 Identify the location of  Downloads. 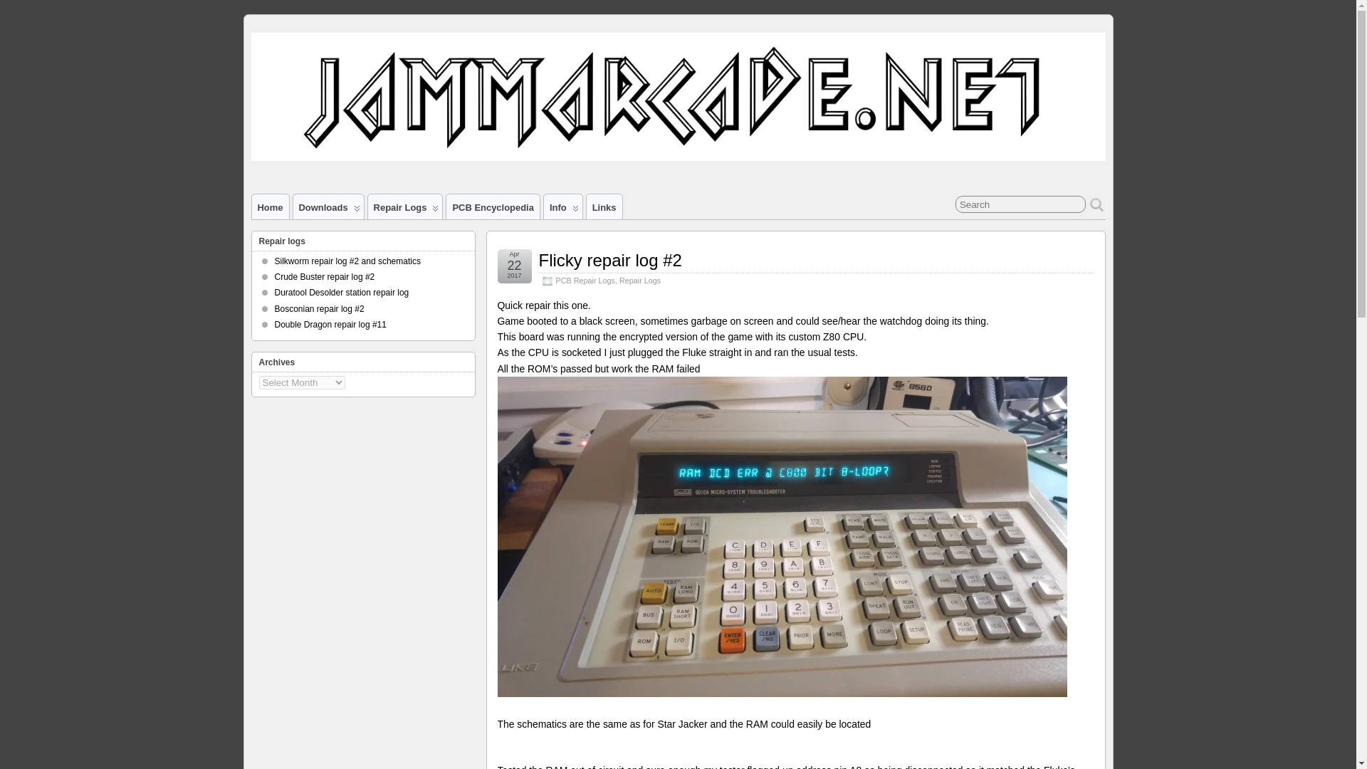
(328, 206).